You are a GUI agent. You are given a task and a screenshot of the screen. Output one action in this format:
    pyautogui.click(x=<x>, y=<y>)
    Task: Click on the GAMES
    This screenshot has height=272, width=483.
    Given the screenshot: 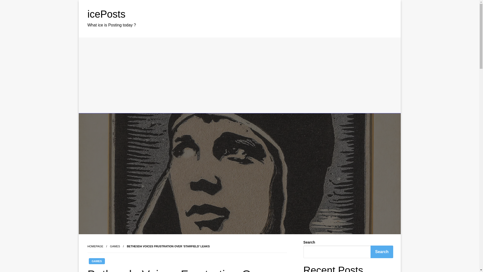 What is the action you would take?
    pyautogui.click(x=97, y=261)
    